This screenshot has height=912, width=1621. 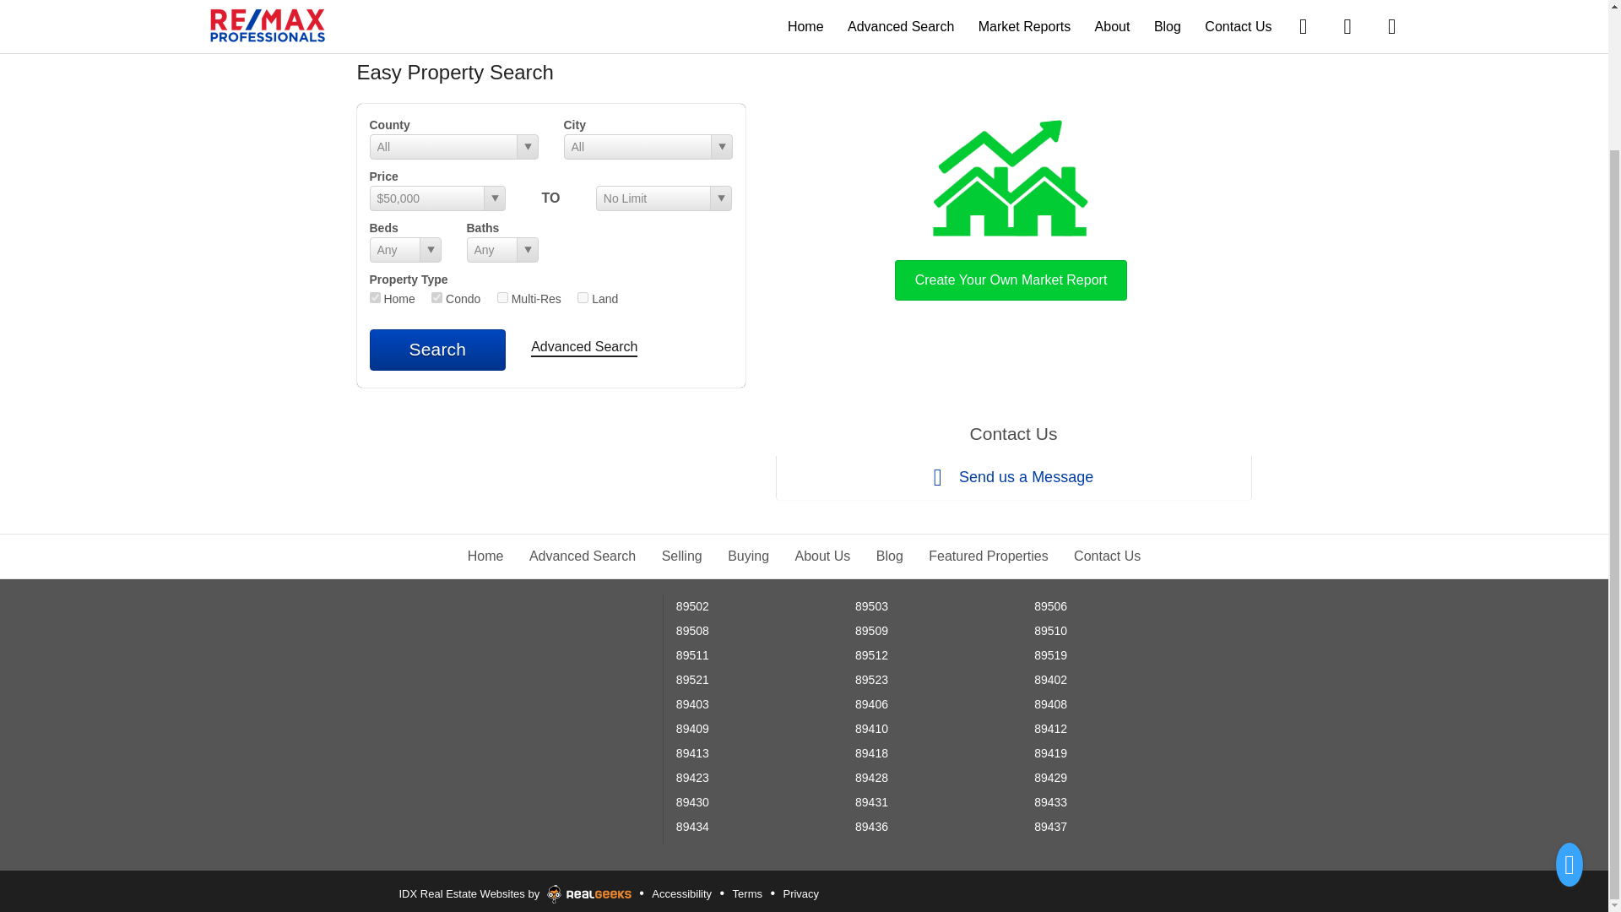 What do you see at coordinates (871, 680) in the screenshot?
I see `89523` at bounding box center [871, 680].